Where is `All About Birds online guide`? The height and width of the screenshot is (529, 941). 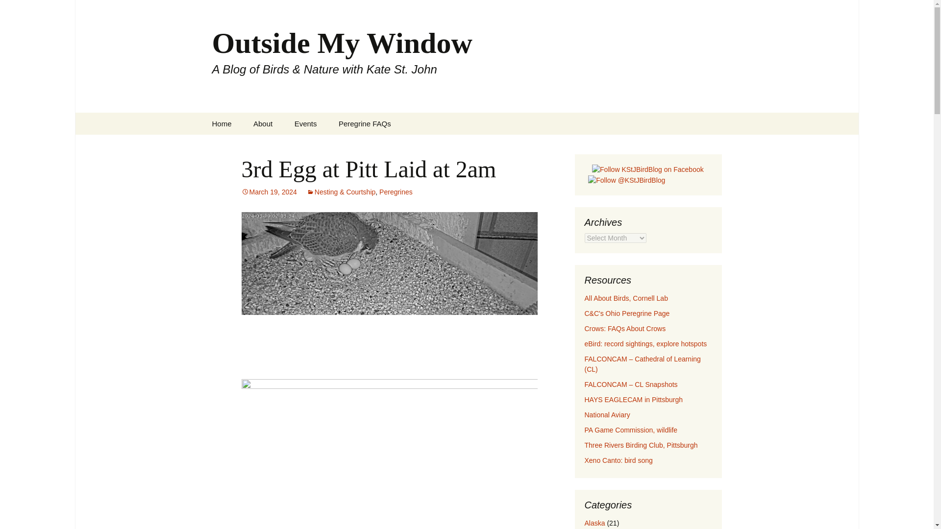
All About Birds online guide is located at coordinates (625, 298).